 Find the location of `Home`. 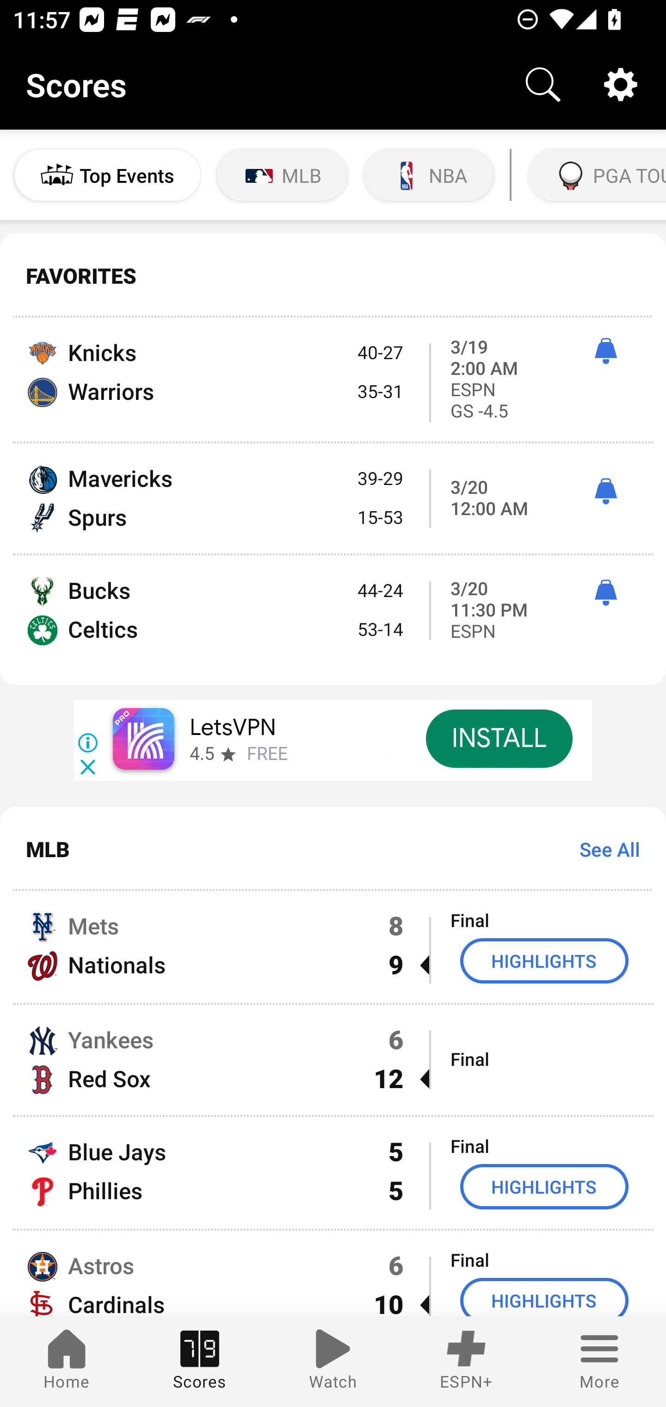

Home is located at coordinates (67, 1362).